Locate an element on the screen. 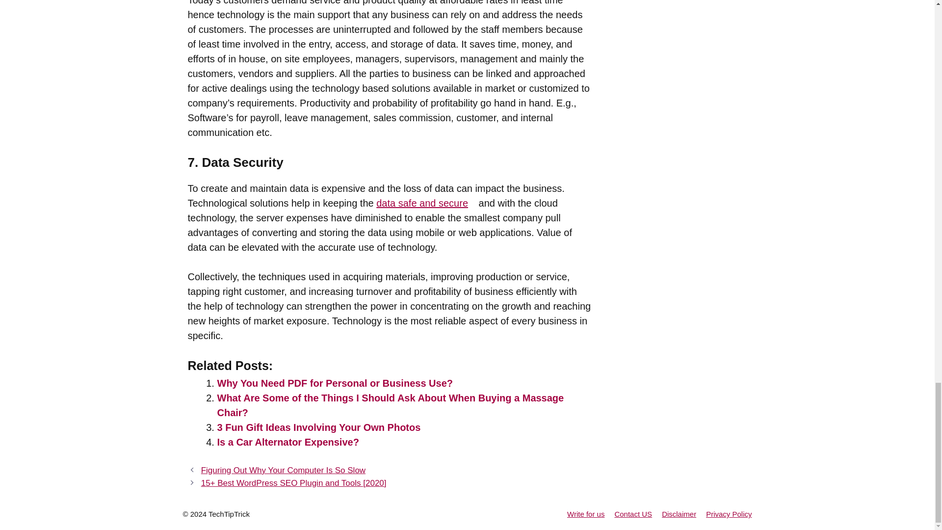 Image resolution: width=942 pixels, height=530 pixels. Is a Car Alternator Expensive? is located at coordinates (288, 442).